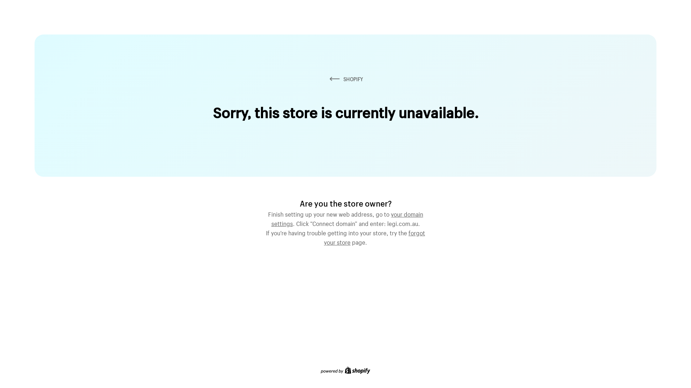 Image resolution: width=691 pixels, height=388 pixels. Describe the element at coordinates (347, 218) in the screenshot. I see `your domain settings` at that location.